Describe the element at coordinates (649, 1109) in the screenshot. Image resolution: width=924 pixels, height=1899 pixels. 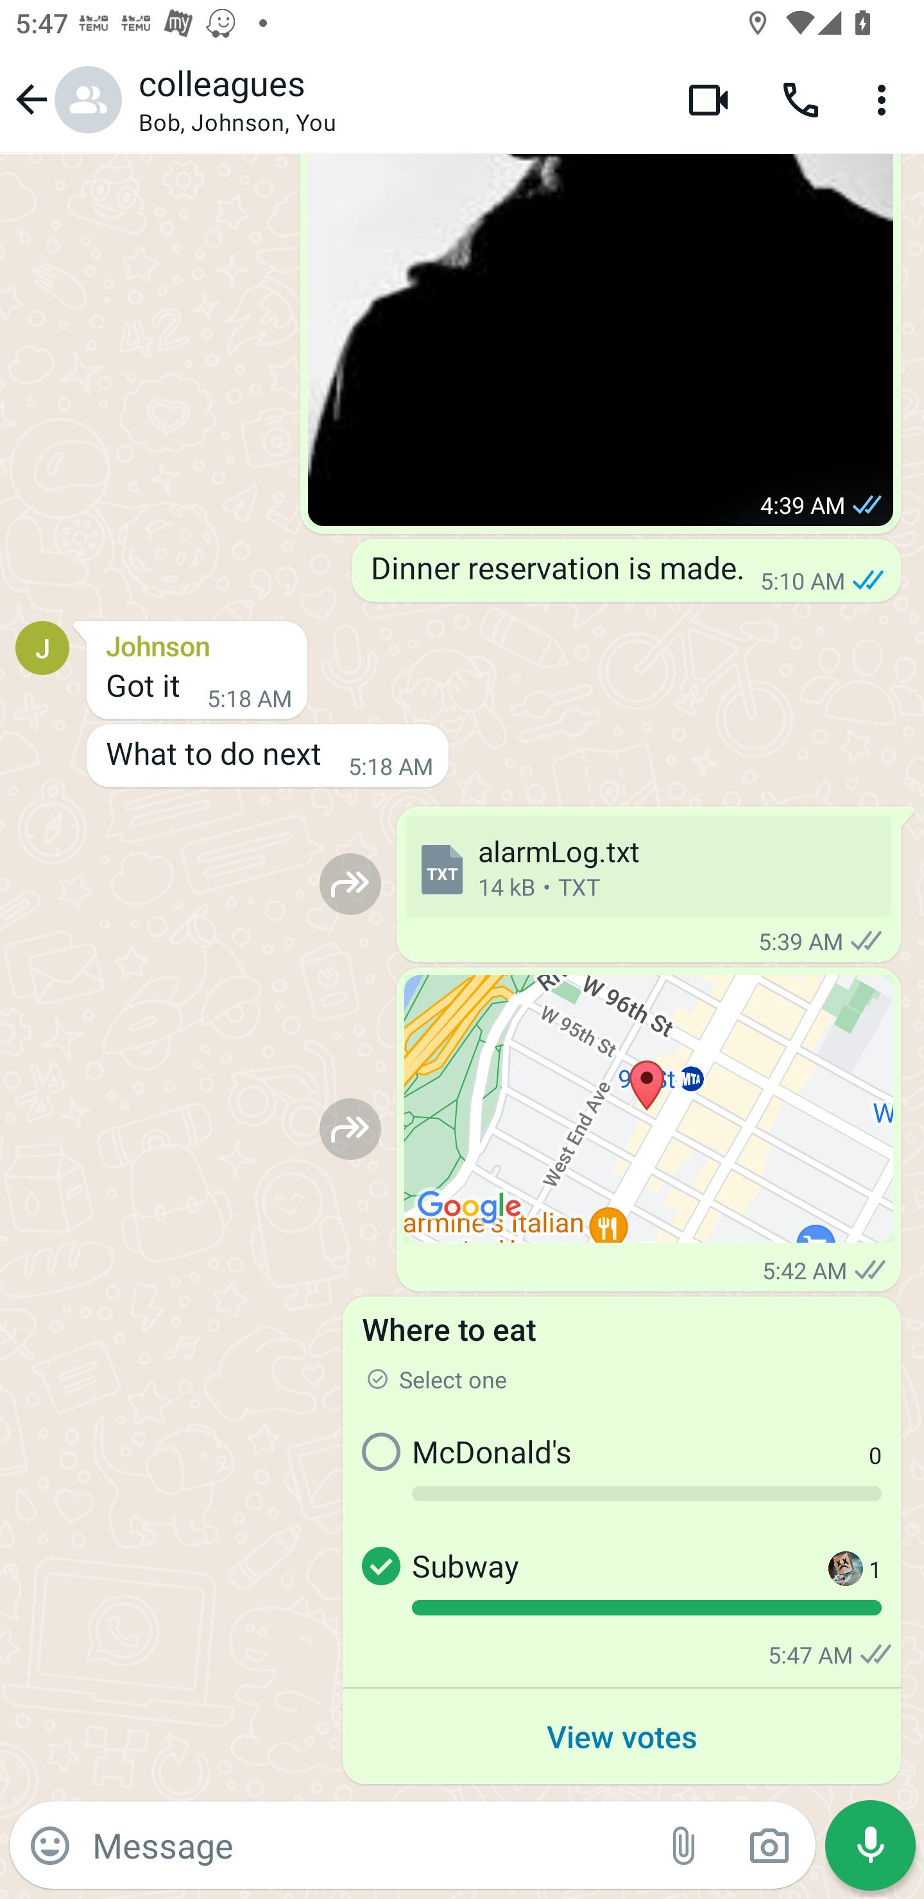
I see `Location` at that location.